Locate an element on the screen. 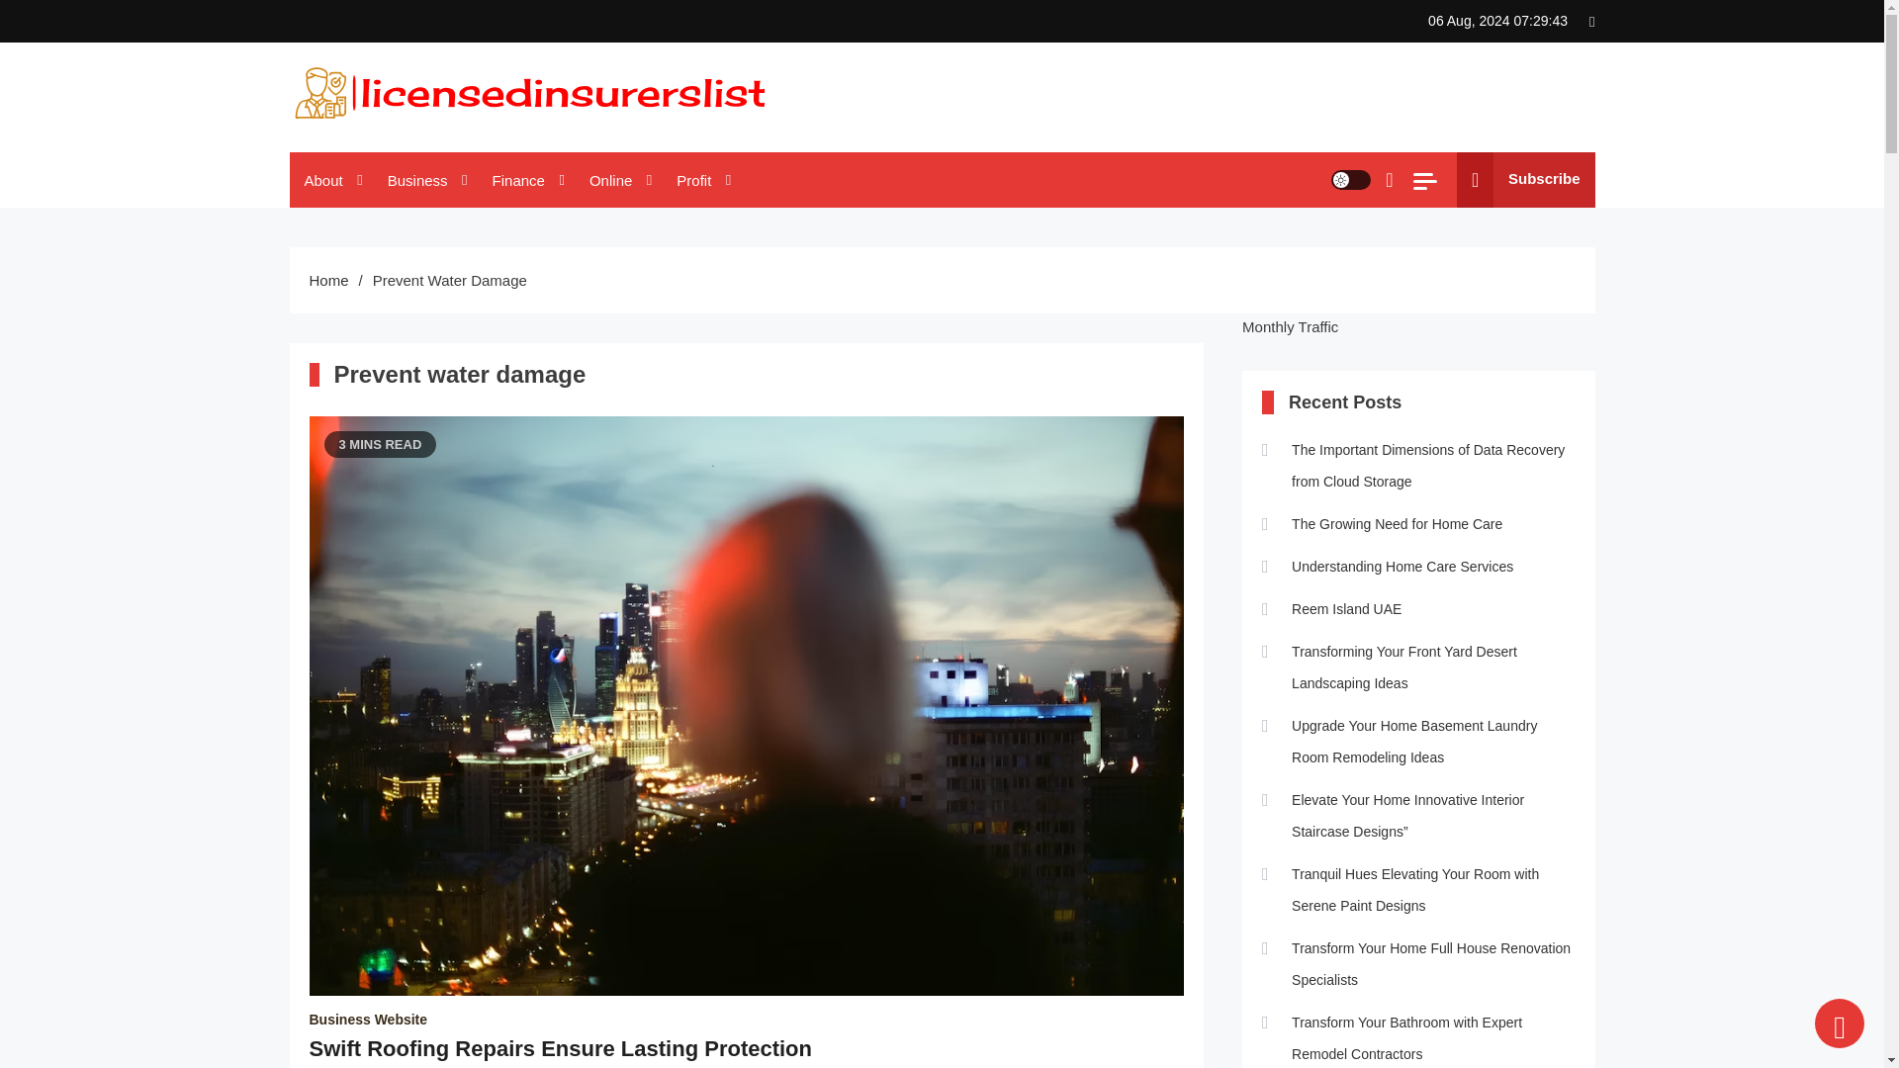  site mode button is located at coordinates (1351, 180).